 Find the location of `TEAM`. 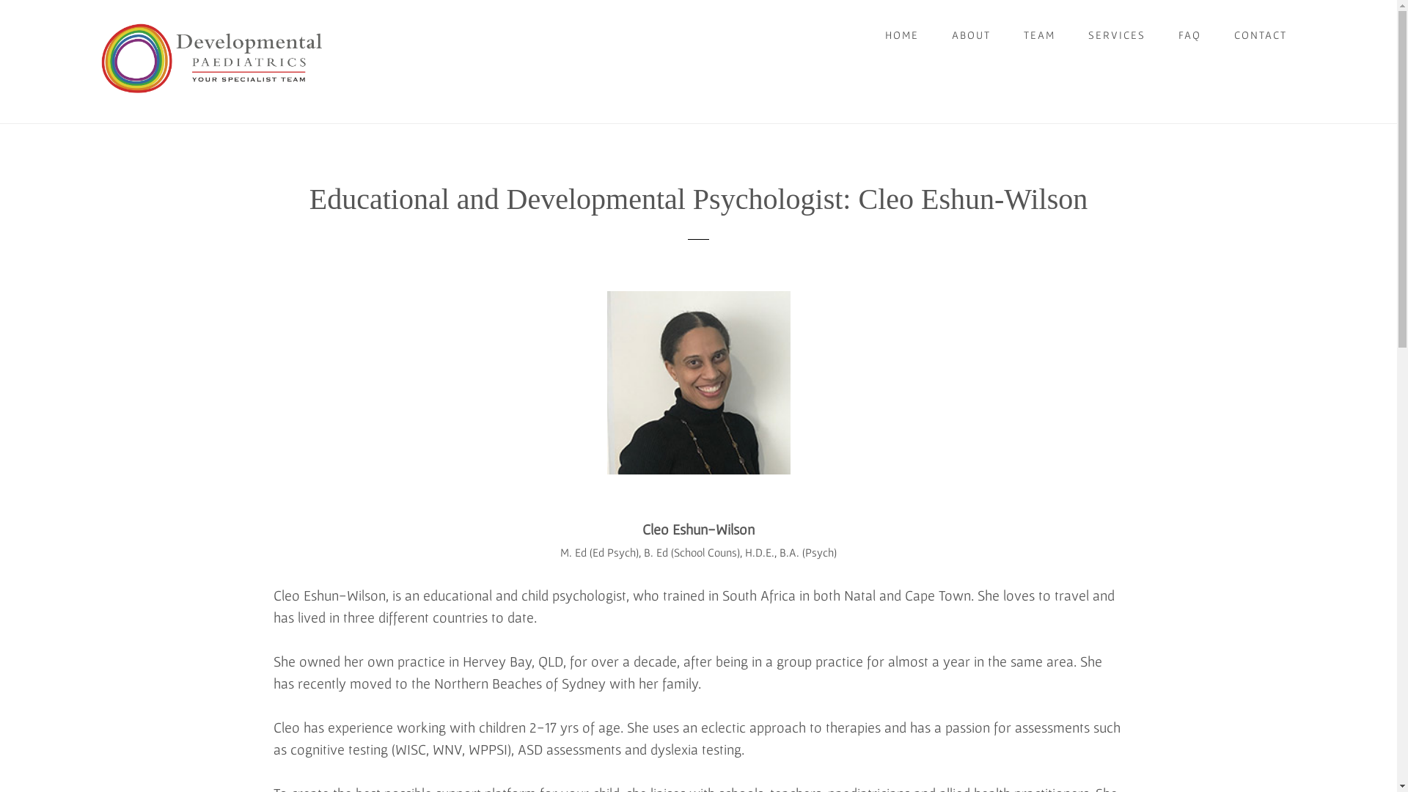

TEAM is located at coordinates (1040, 35).